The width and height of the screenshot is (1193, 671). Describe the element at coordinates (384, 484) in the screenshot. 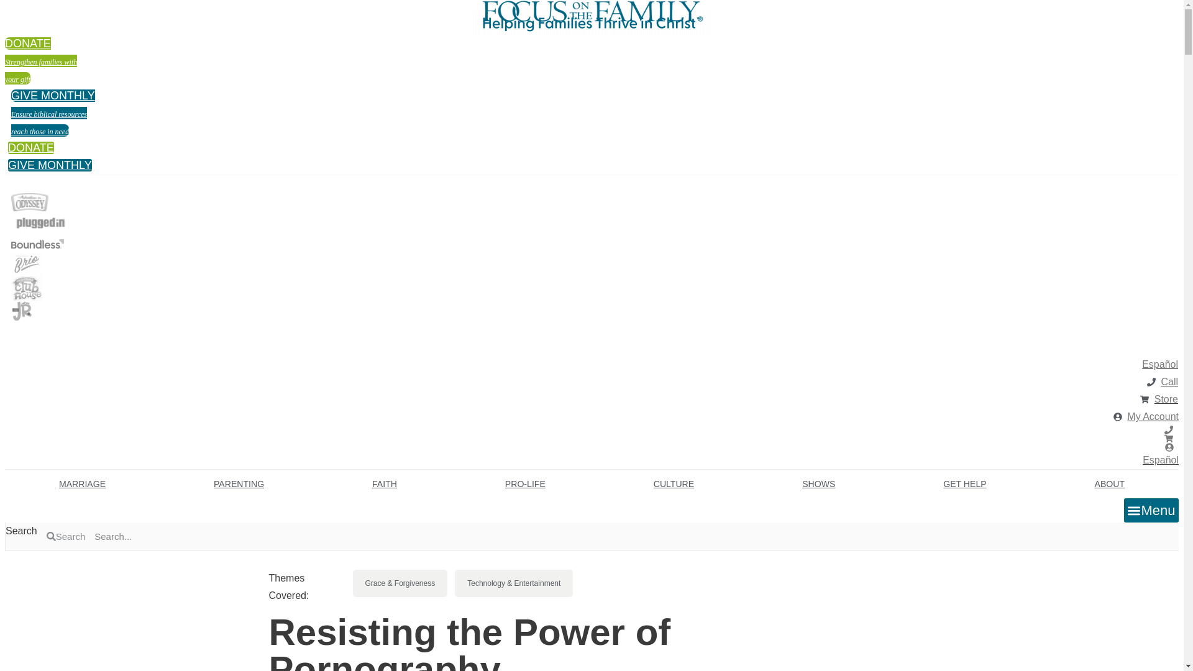

I see `GIVE MONTHLY` at that location.